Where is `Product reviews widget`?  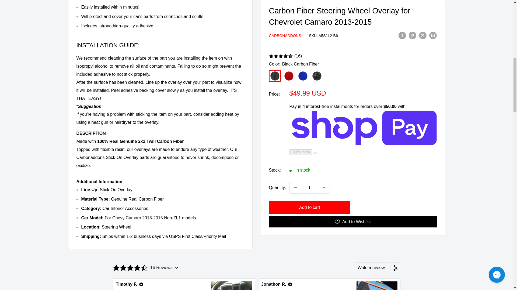 Product reviews widget is located at coordinates (256, 273).